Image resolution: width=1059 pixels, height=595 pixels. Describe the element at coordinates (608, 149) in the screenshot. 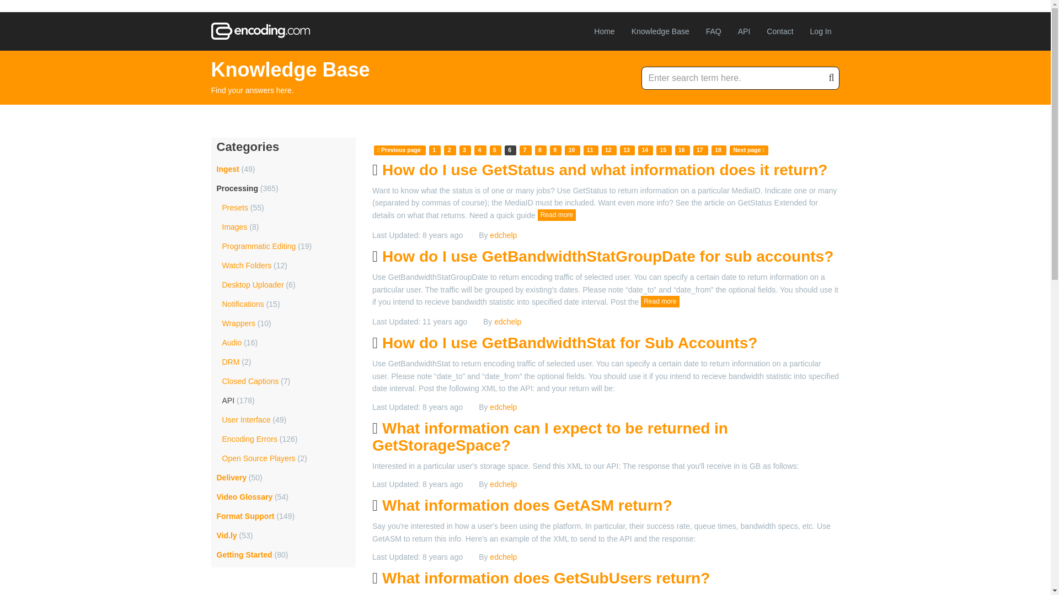

I see `12` at that location.